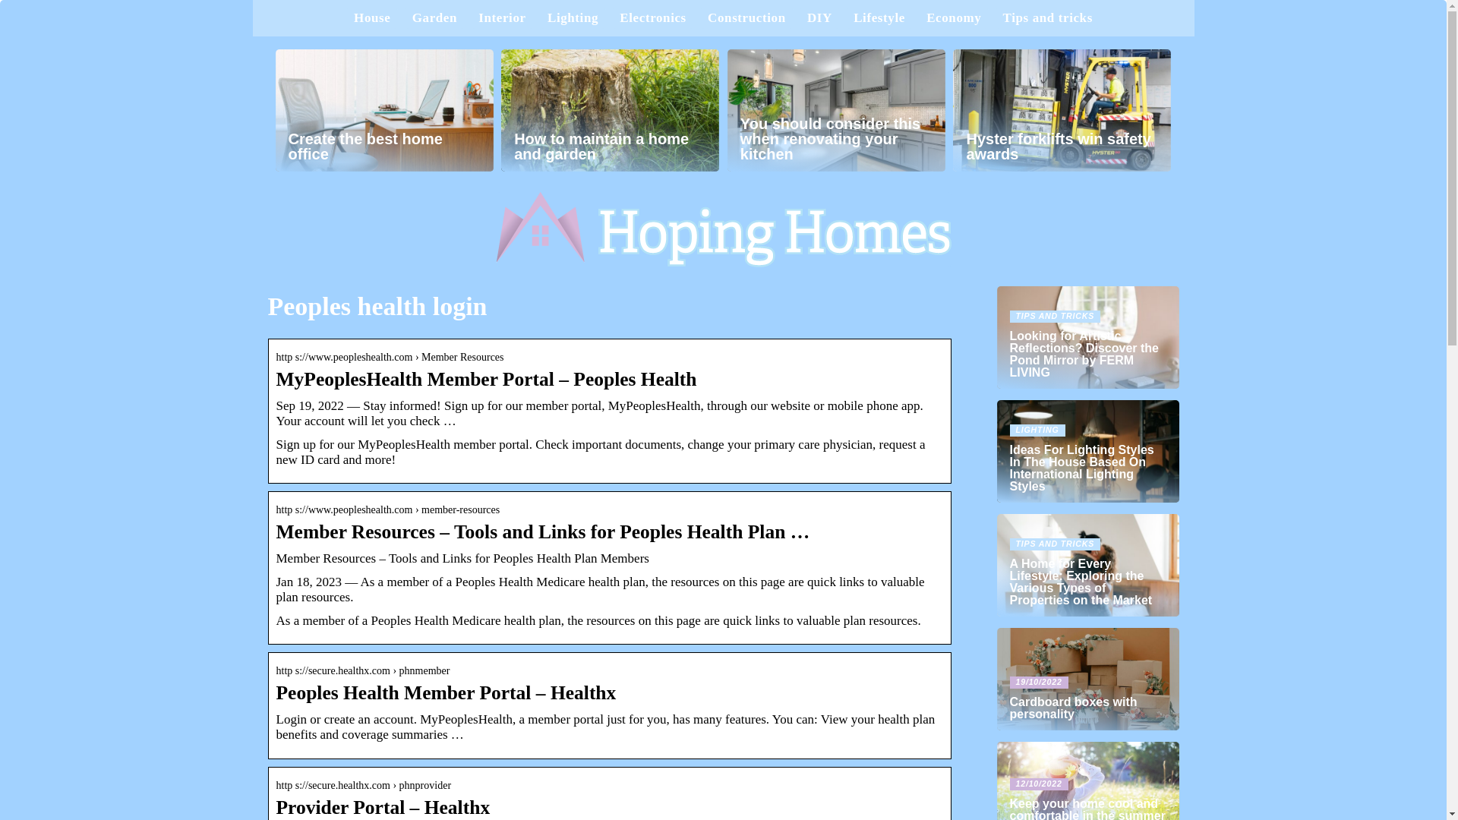 The height and width of the screenshot is (820, 1458). What do you see at coordinates (372, 18) in the screenshot?
I see `House` at bounding box center [372, 18].